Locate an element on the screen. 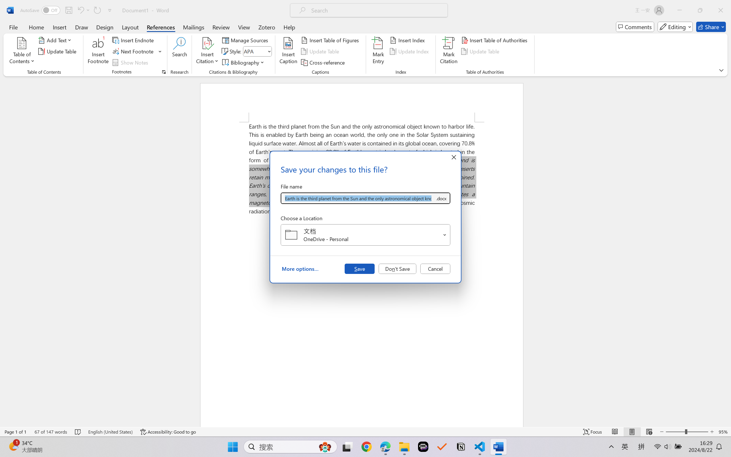 The width and height of the screenshot is (731, 457). Bibliography is located at coordinates (244, 62).